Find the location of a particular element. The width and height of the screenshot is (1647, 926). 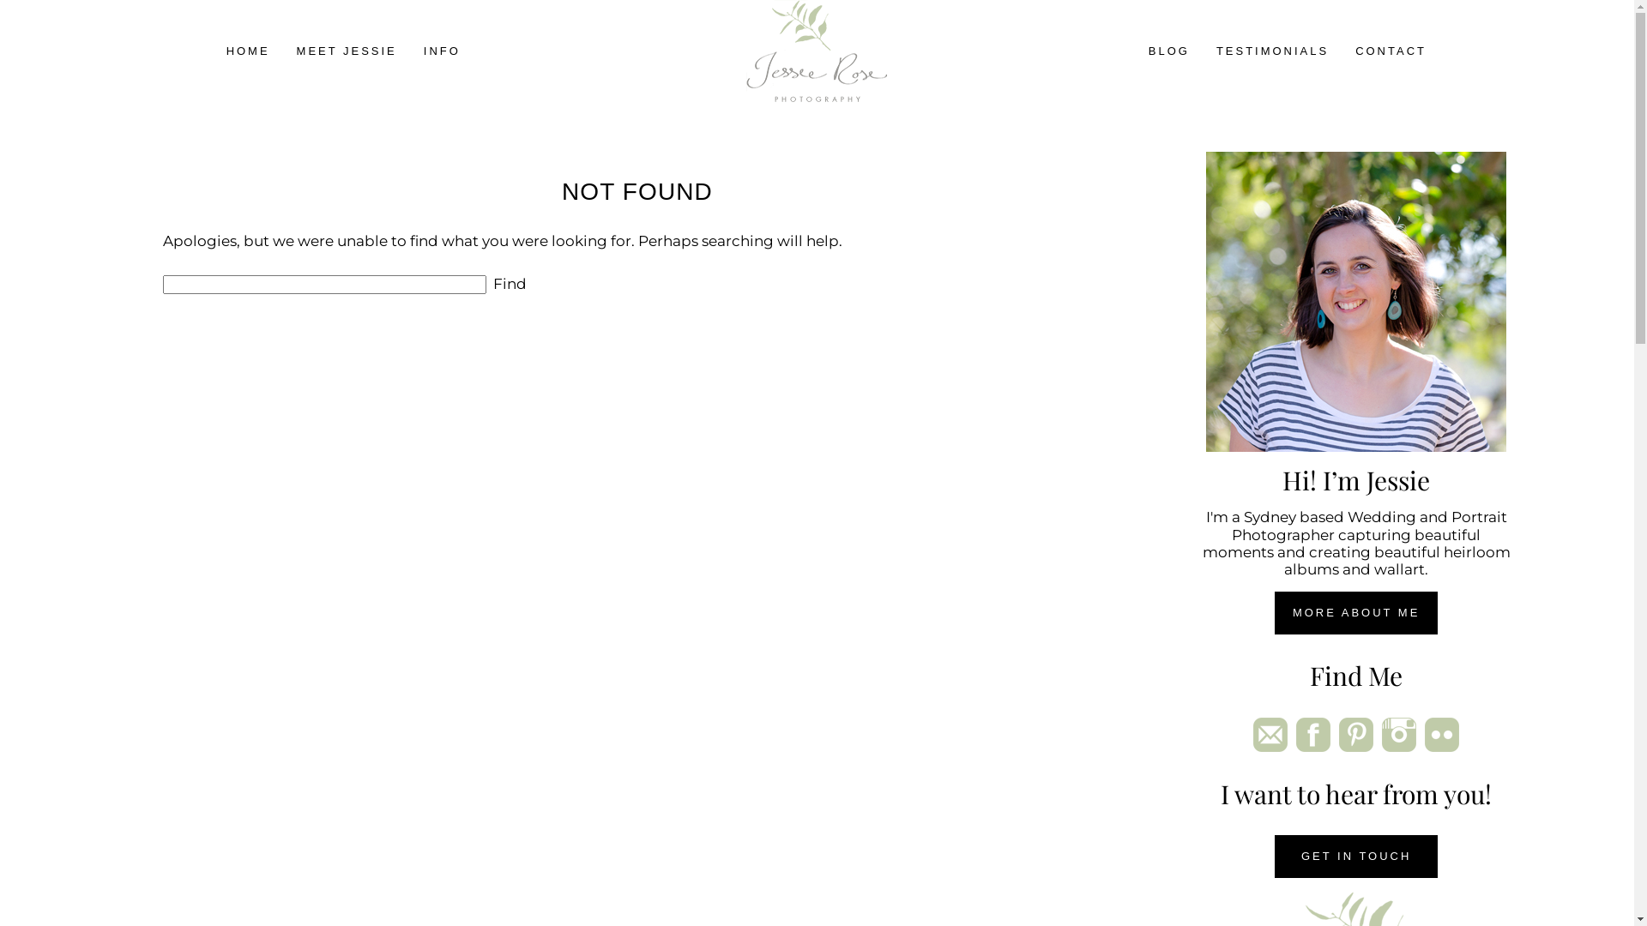

Find is located at coordinates (510, 285).